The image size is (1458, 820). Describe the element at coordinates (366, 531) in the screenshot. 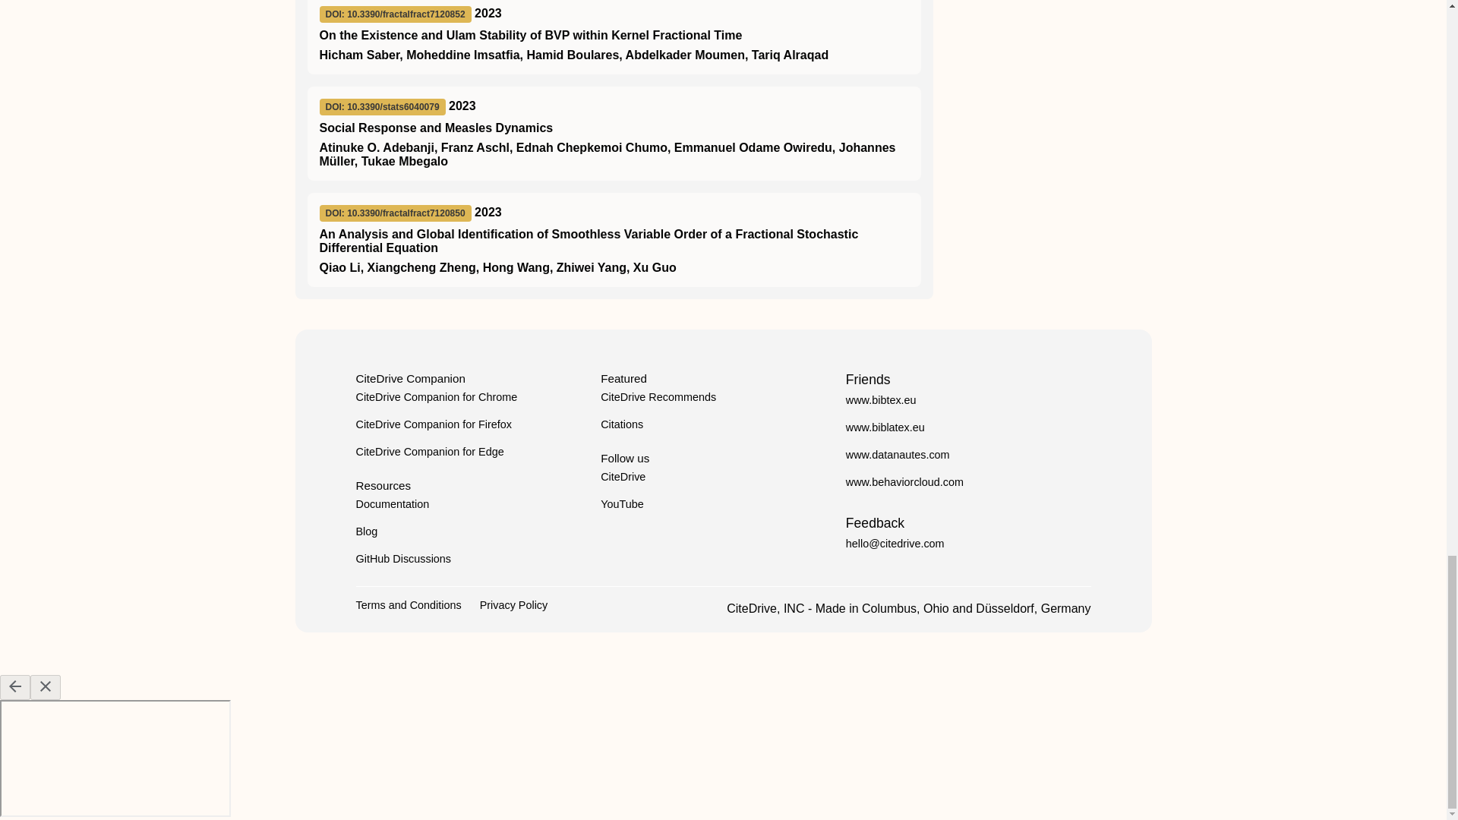

I see `Blog` at that location.